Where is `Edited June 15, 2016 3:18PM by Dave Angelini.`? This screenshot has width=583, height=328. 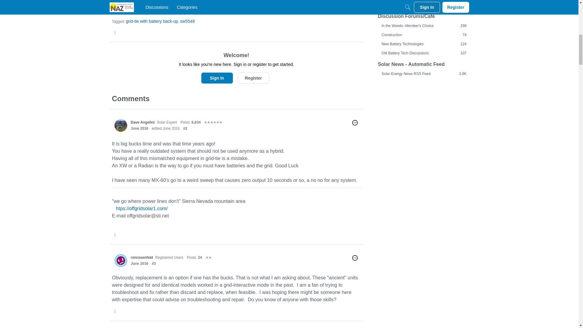
Edited June 15, 2016 3:18PM by Dave Angelini. is located at coordinates (165, 128).